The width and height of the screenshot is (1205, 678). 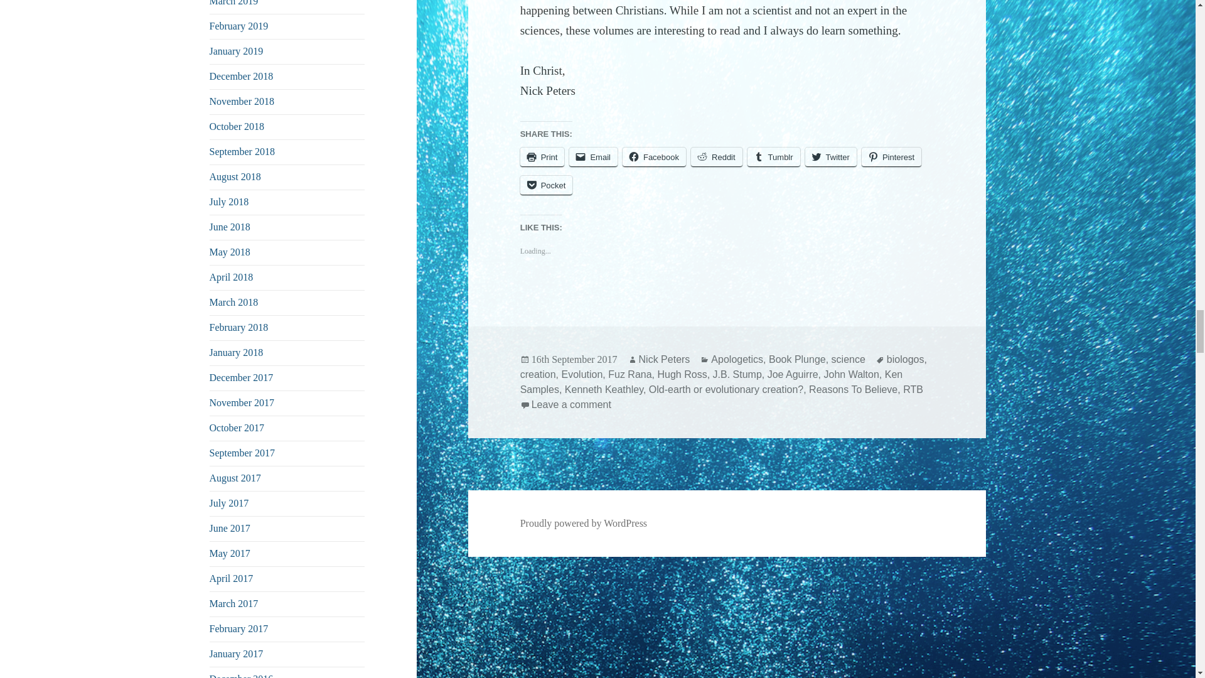 What do you see at coordinates (542, 157) in the screenshot?
I see `Click to print` at bounding box center [542, 157].